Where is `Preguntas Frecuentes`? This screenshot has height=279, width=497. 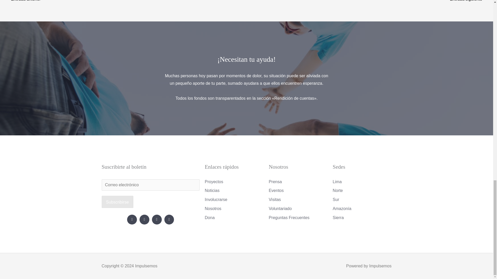
Preguntas Frecuentes is located at coordinates (298, 218).